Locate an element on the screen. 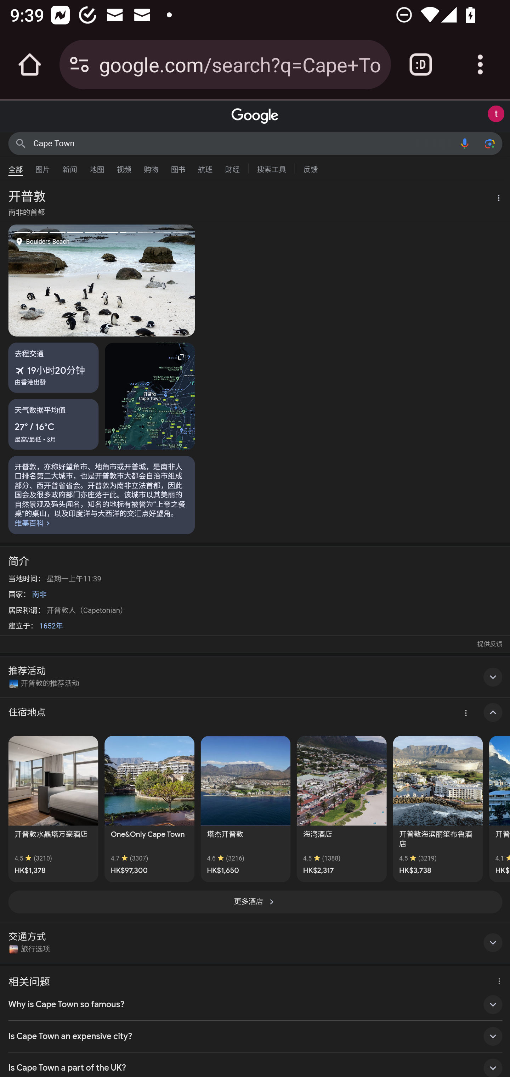 The height and width of the screenshot is (1077, 510). 反馈 is located at coordinates (310, 168).